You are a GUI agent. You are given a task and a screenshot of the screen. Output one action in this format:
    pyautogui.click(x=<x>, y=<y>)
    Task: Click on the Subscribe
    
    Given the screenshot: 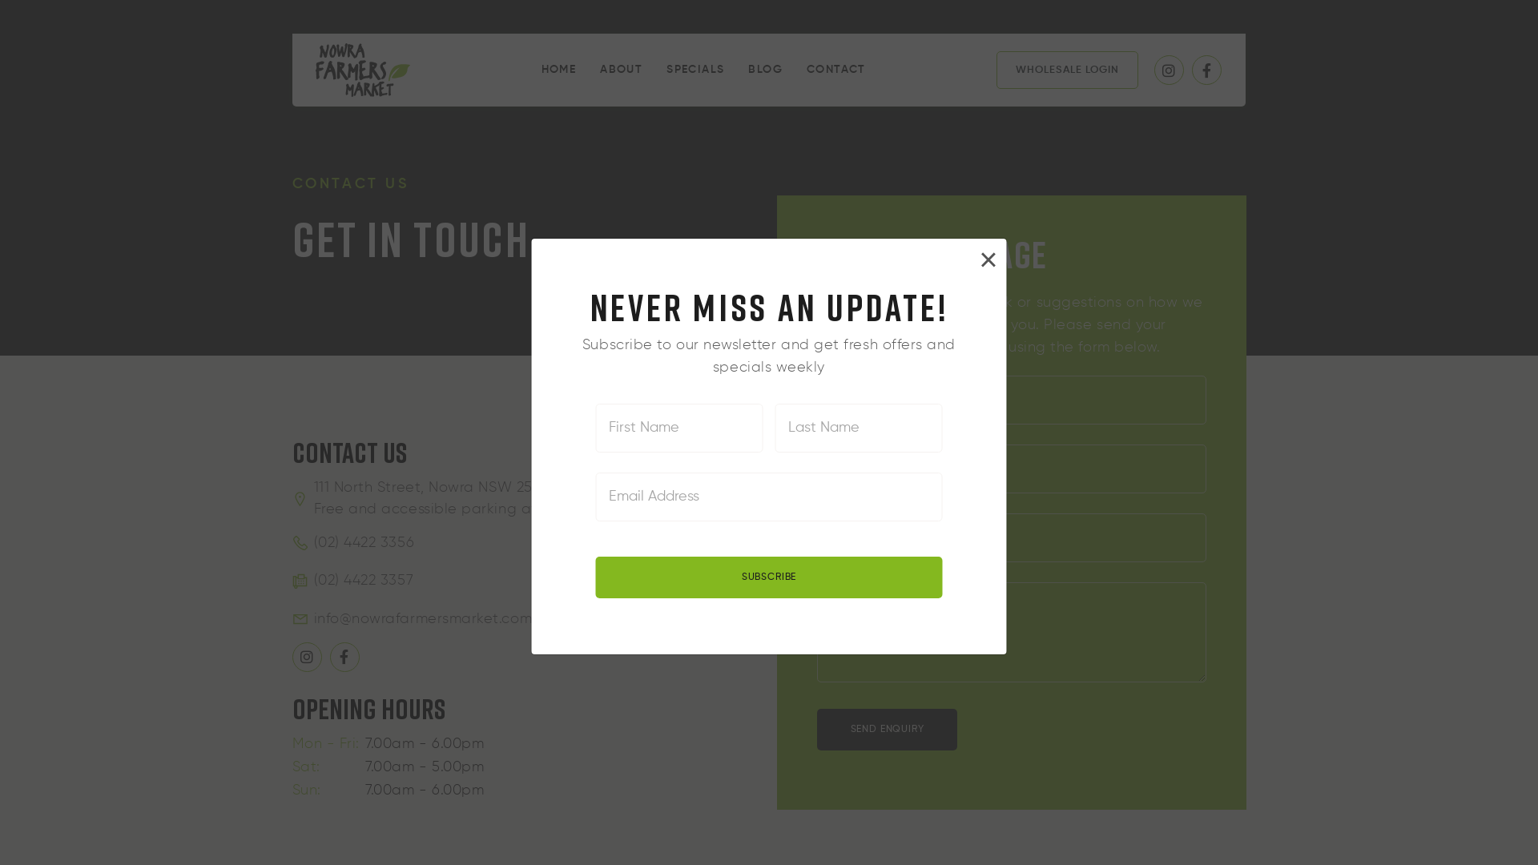 What is the action you would take?
    pyautogui.click(x=769, y=577)
    